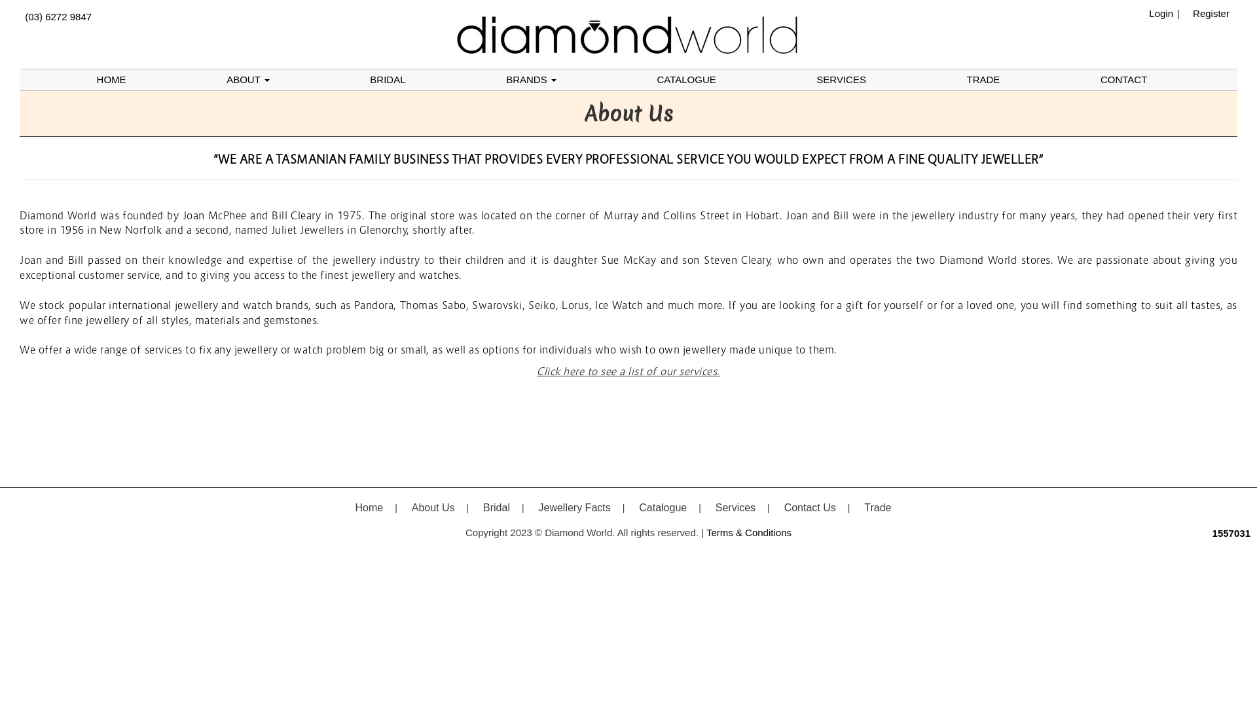 The height and width of the screenshot is (707, 1257). What do you see at coordinates (877, 508) in the screenshot?
I see `Trade` at bounding box center [877, 508].